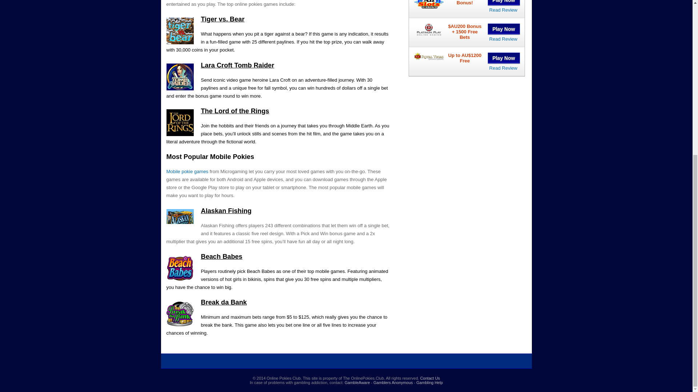  I want to click on Read Review, so click(503, 68).